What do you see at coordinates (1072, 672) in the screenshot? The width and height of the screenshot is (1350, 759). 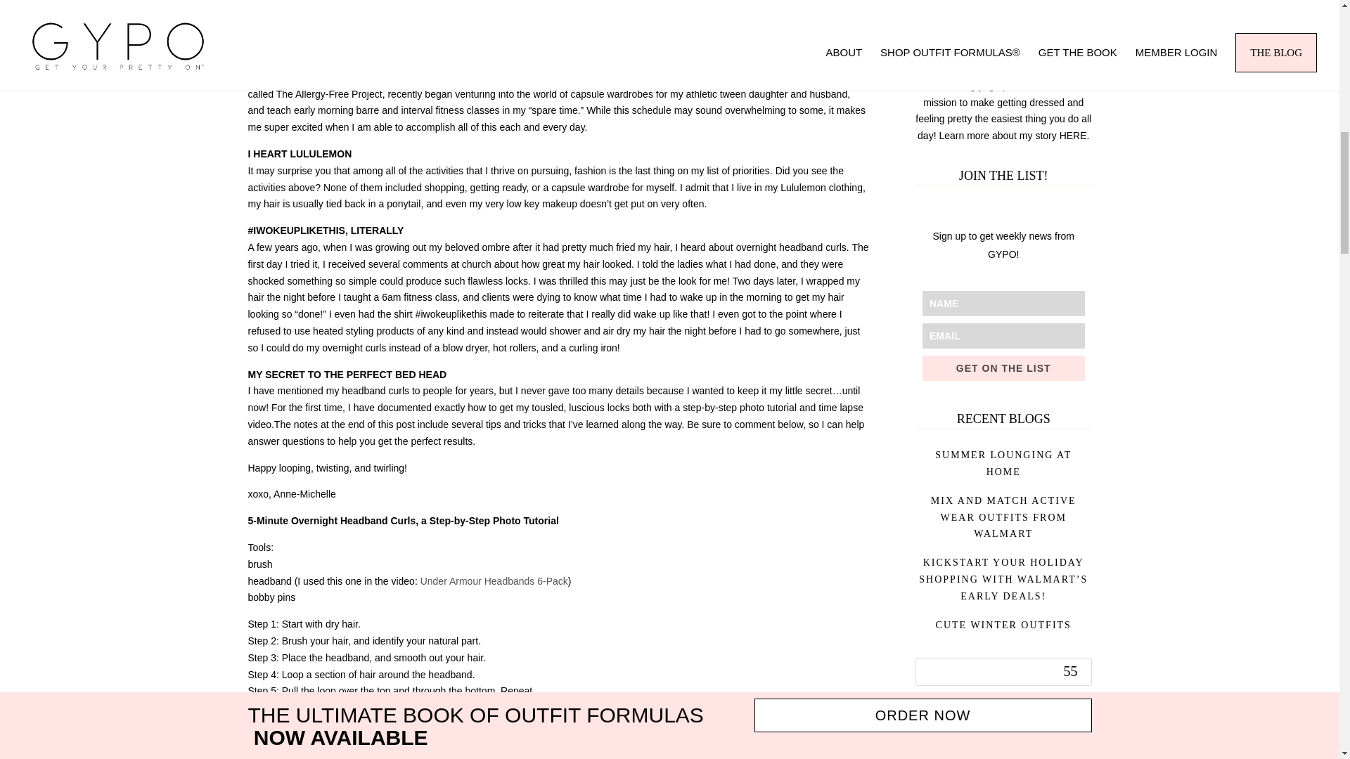 I see `Search` at bounding box center [1072, 672].